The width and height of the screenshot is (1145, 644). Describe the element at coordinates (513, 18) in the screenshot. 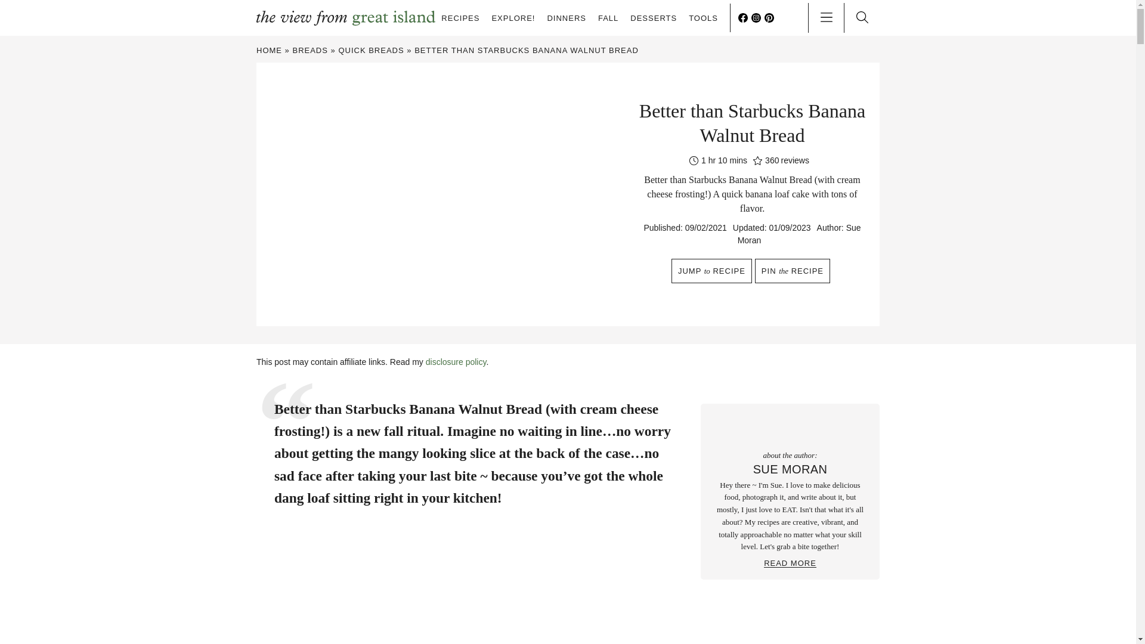

I see `EXPLORE!` at that location.